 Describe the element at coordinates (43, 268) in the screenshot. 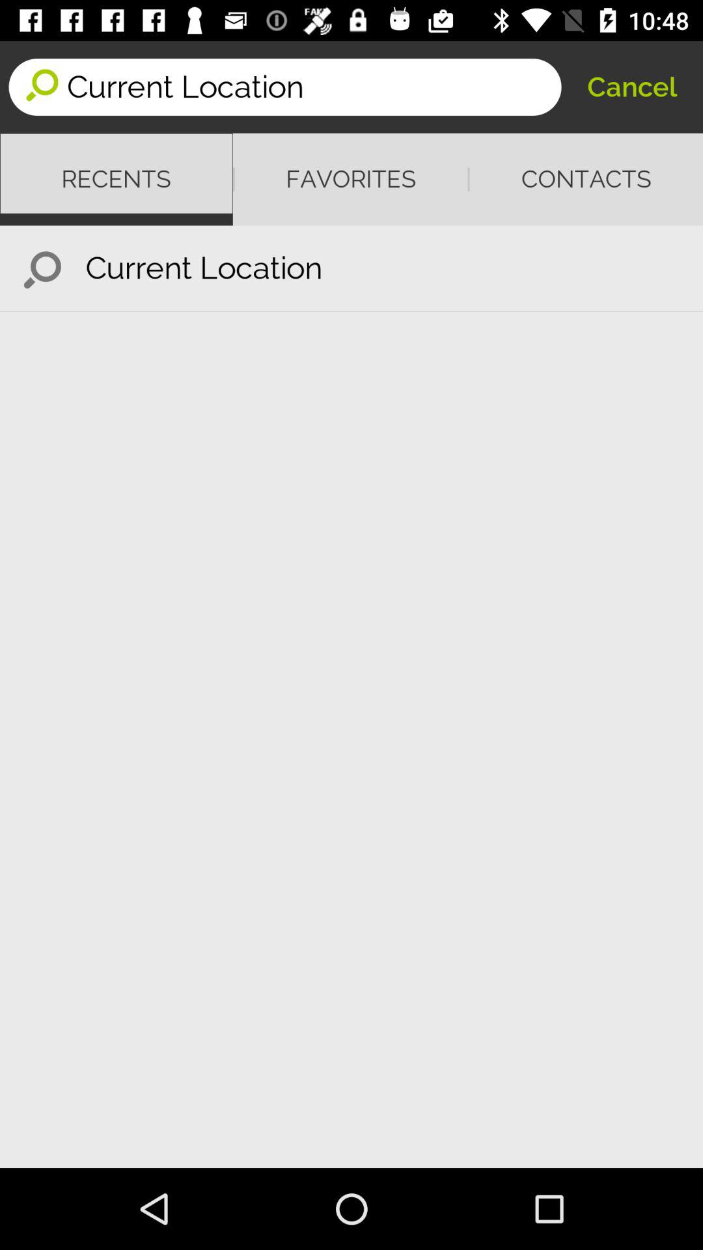

I see `choose icon next to the current location` at that location.